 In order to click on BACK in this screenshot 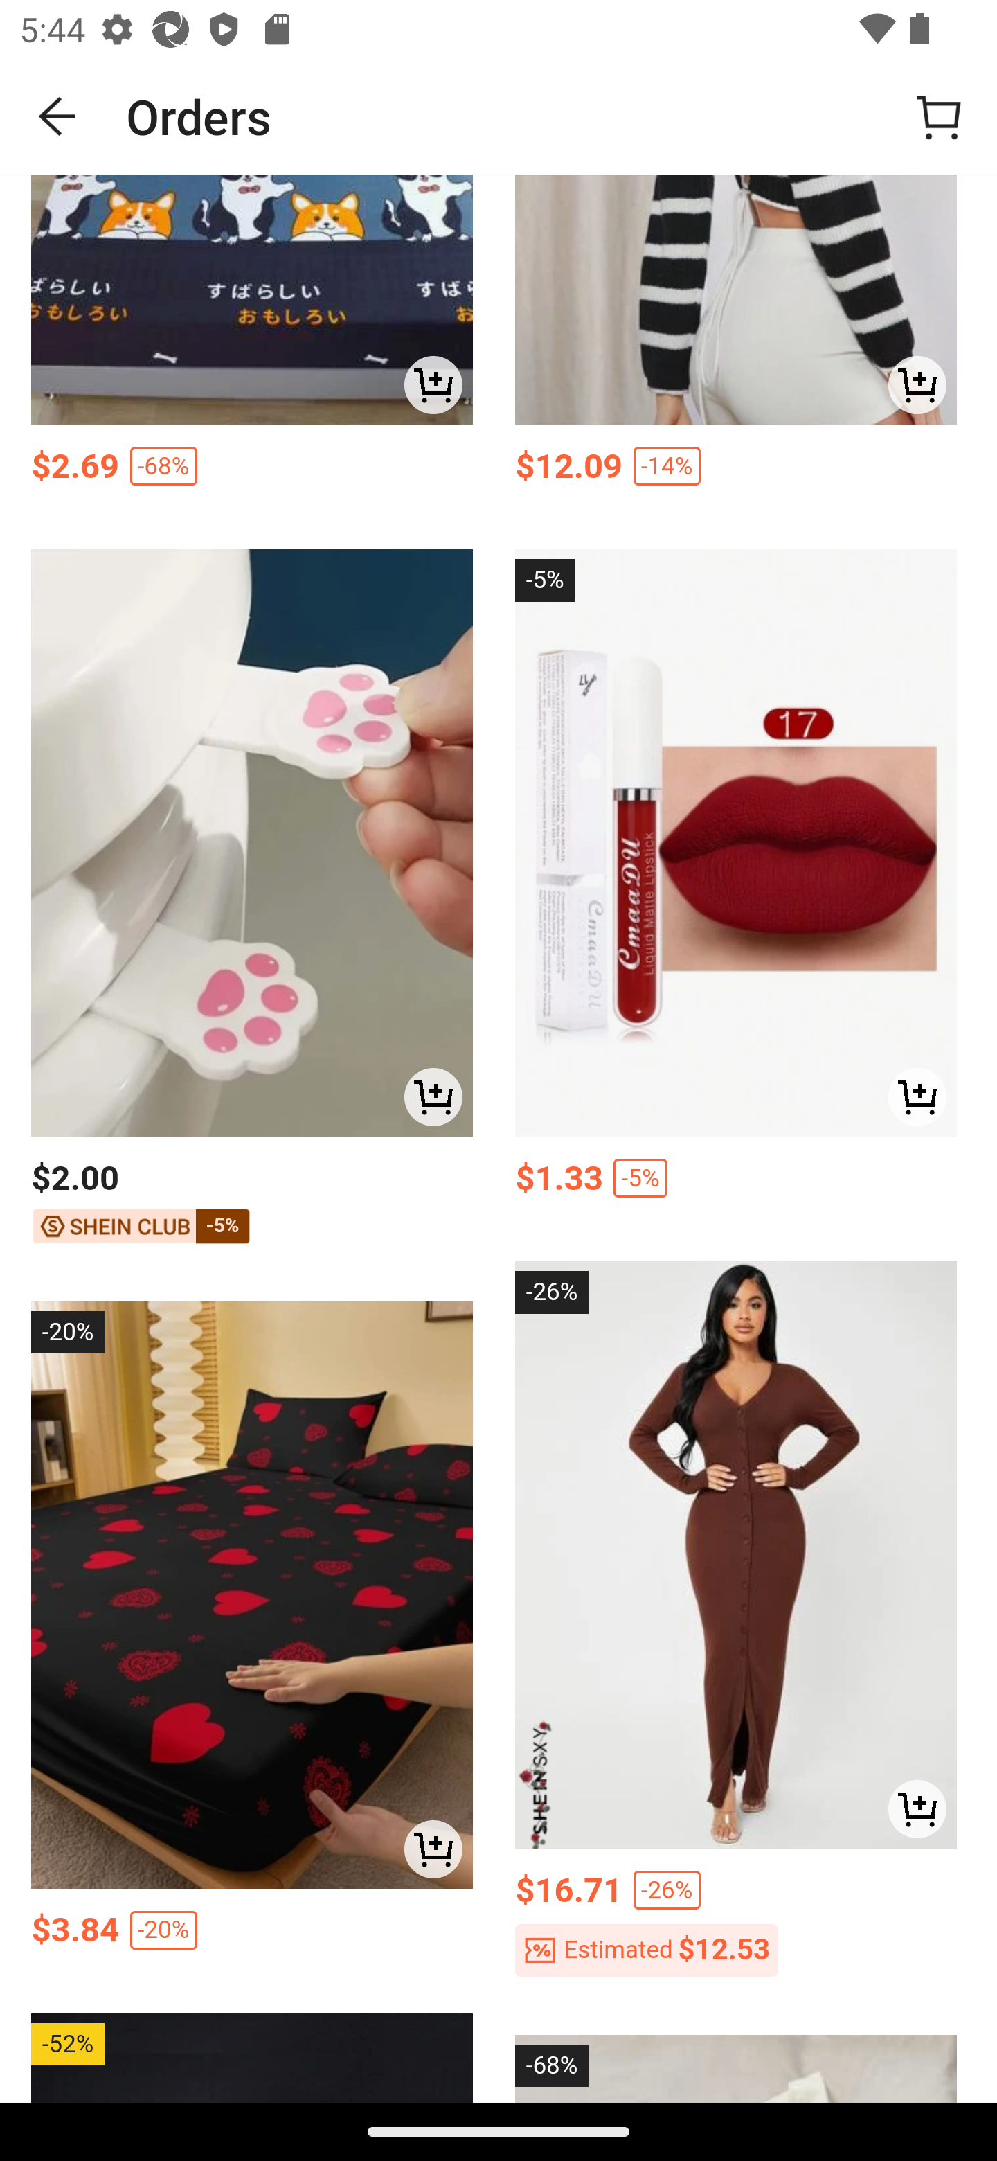, I will do `click(58, 116)`.